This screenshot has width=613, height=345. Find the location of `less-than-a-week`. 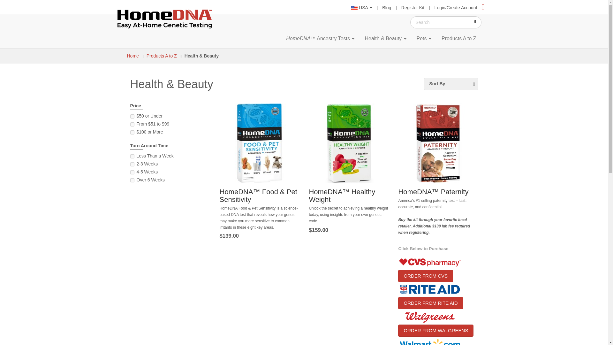

less-than-a-week is located at coordinates (132, 156).